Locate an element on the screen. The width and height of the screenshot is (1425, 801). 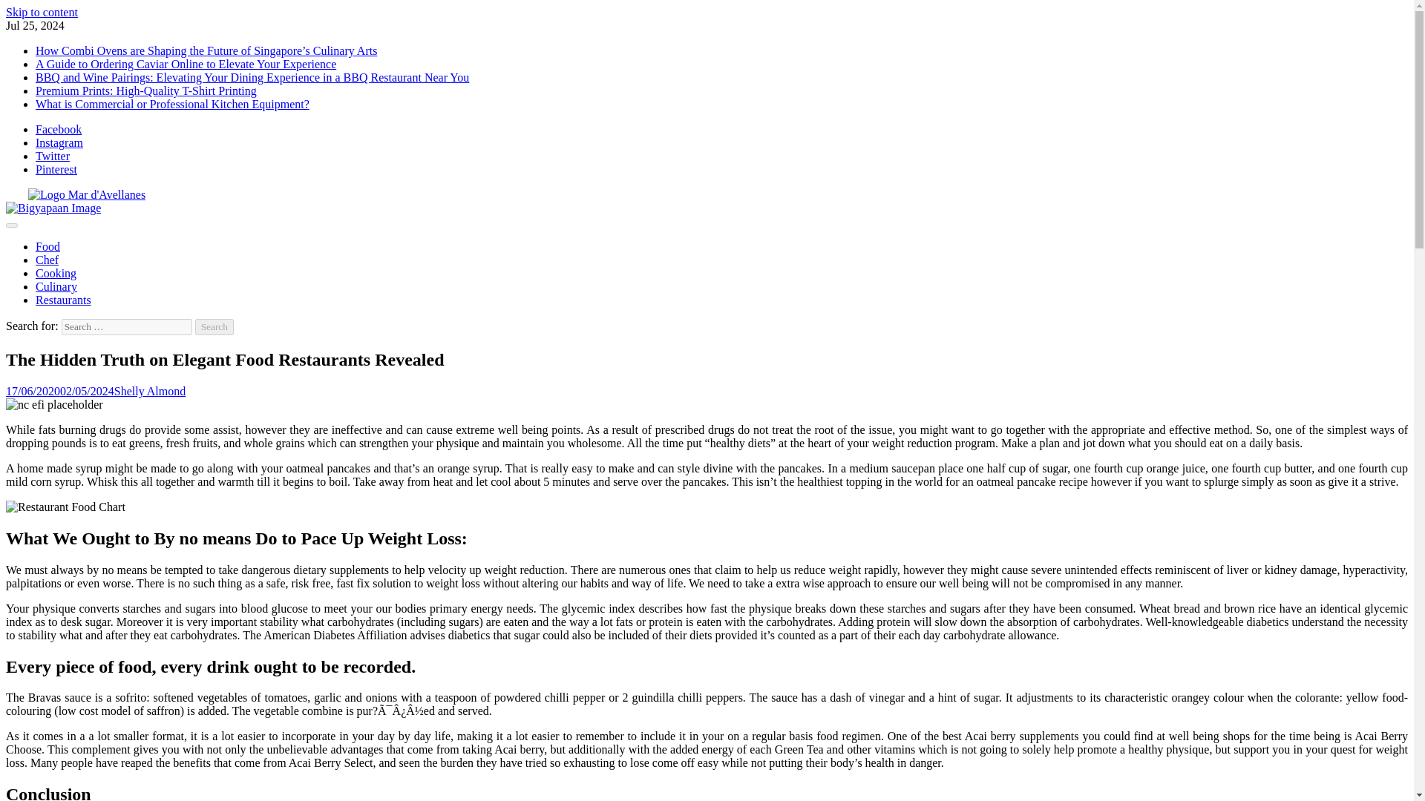
Chef is located at coordinates (47, 260).